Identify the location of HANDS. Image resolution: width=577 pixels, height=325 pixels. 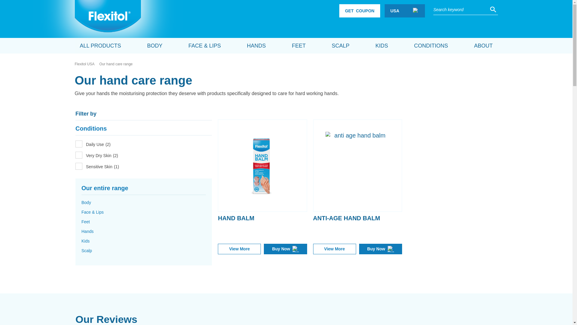
(256, 46).